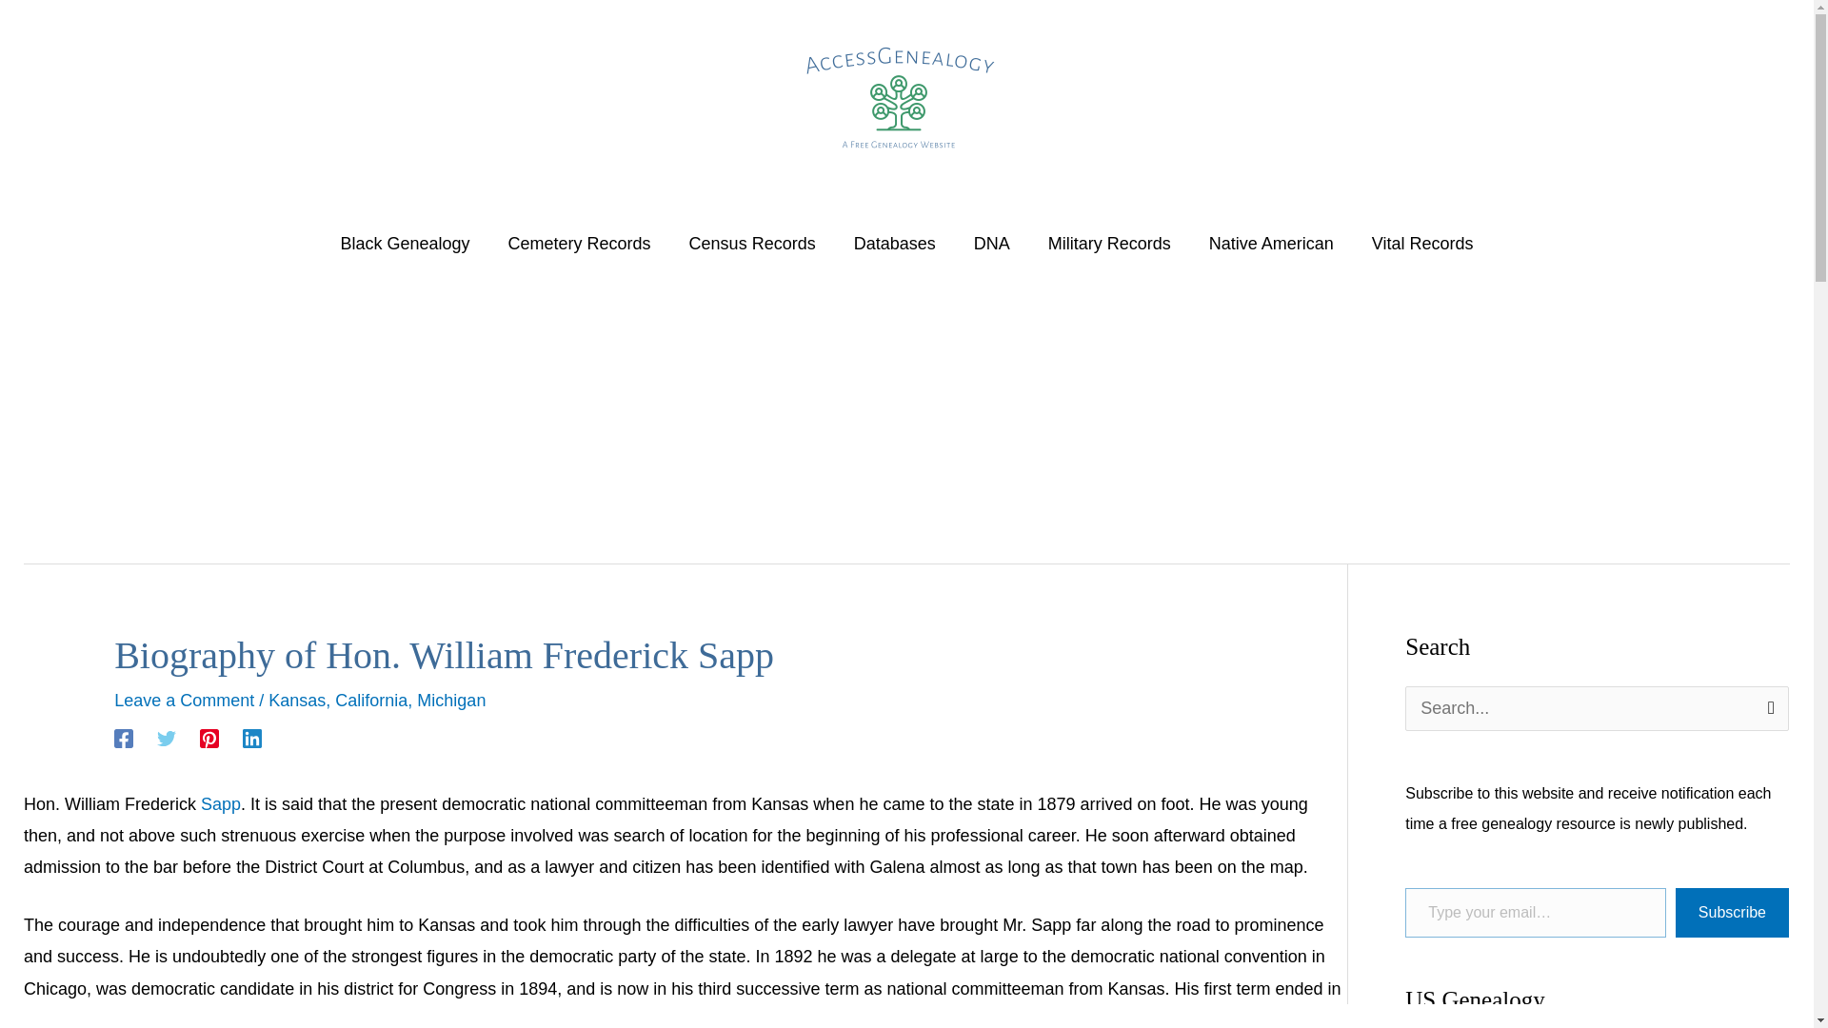  Describe the element at coordinates (451, 701) in the screenshot. I see `Michigan` at that location.